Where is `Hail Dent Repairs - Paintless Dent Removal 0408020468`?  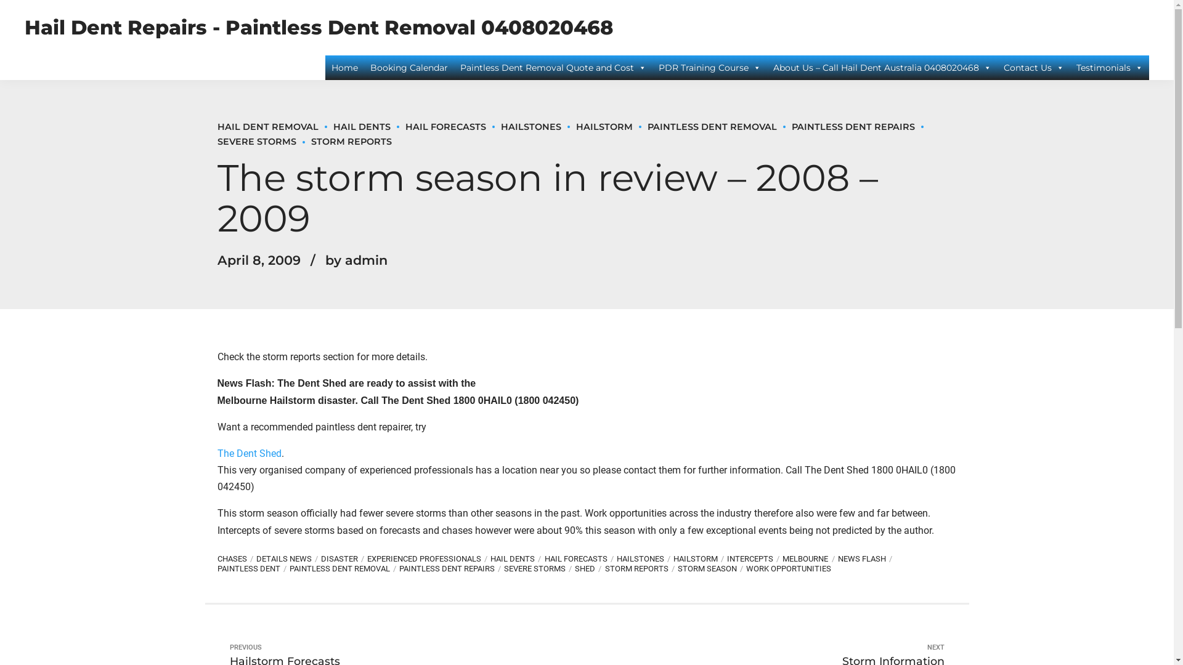 Hail Dent Repairs - Paintless Dent Removal 0408020468 is located at coordinates (319, 27).